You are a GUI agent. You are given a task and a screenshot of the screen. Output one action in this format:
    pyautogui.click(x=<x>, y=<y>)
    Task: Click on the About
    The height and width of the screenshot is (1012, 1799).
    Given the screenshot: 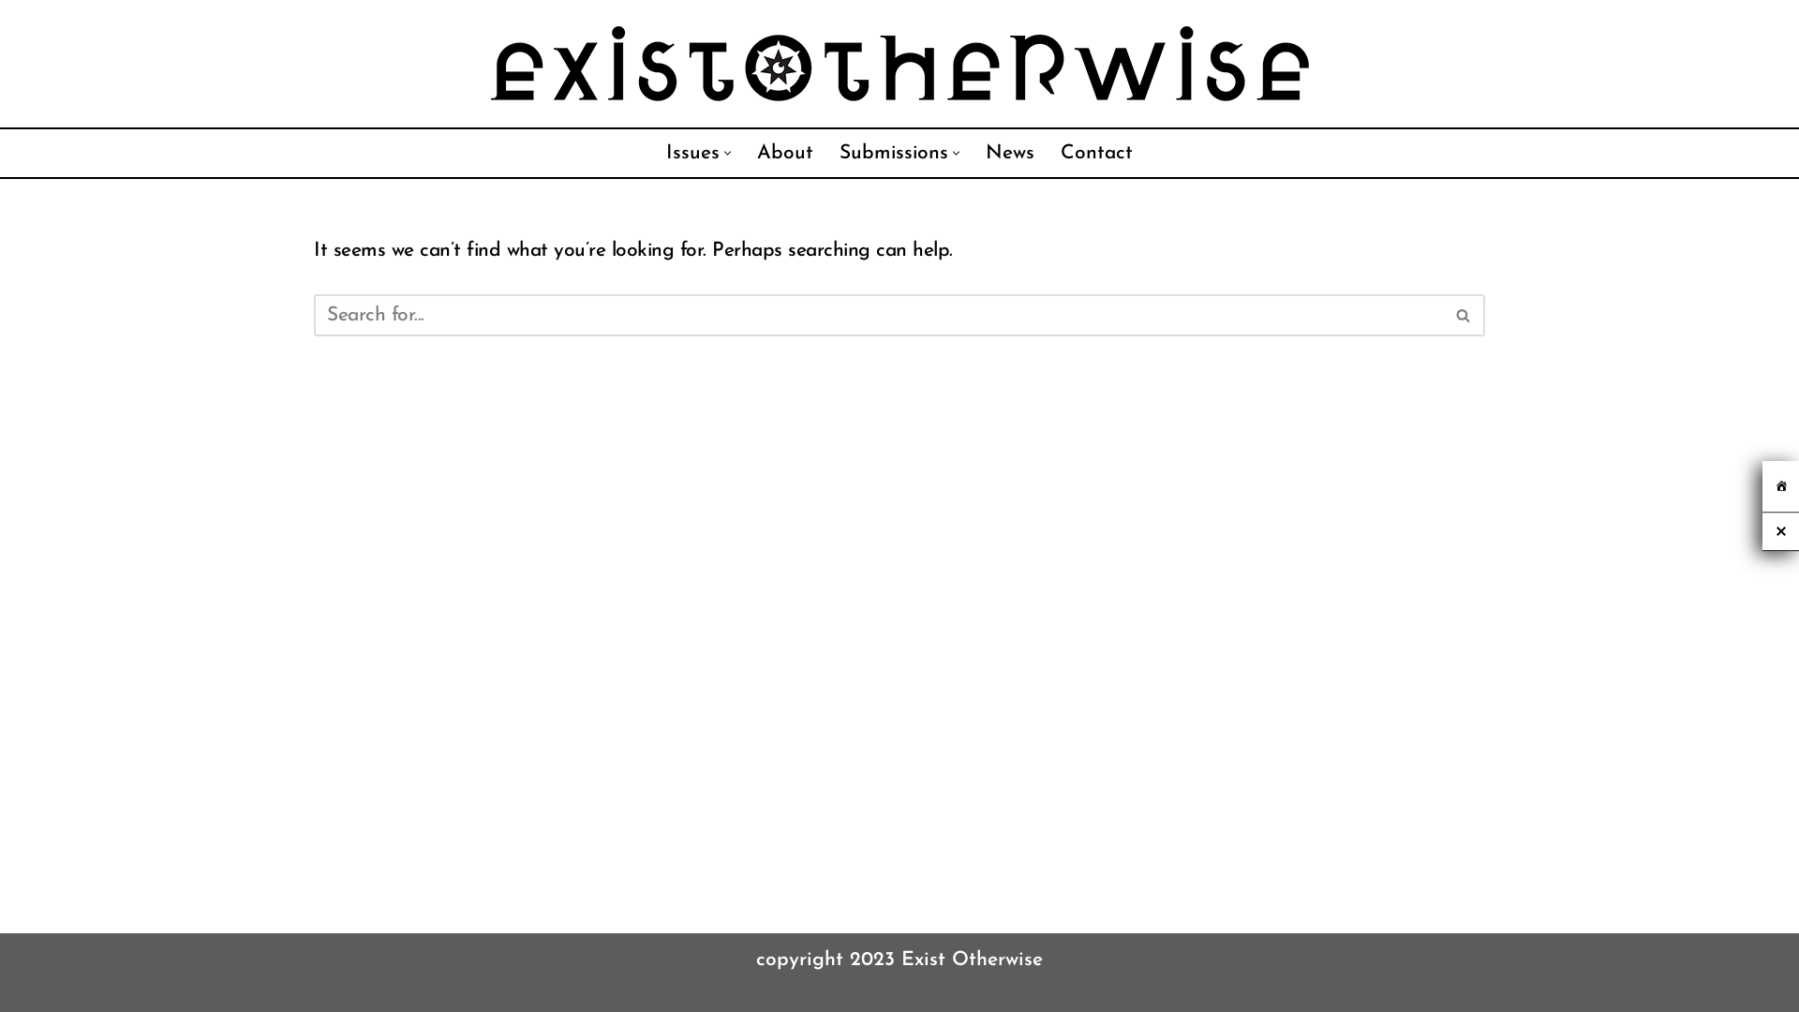 What is the action you would take?
    pyautogui.click(x=785, y=154)
    